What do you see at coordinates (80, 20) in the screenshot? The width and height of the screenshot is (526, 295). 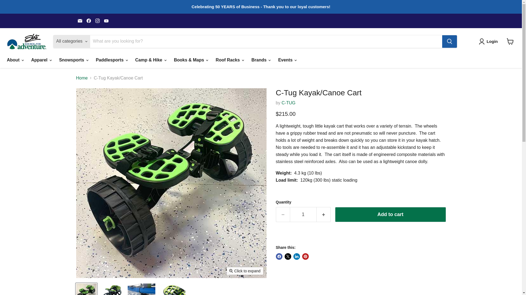 I see `Email` at bounding box center [80, 20].